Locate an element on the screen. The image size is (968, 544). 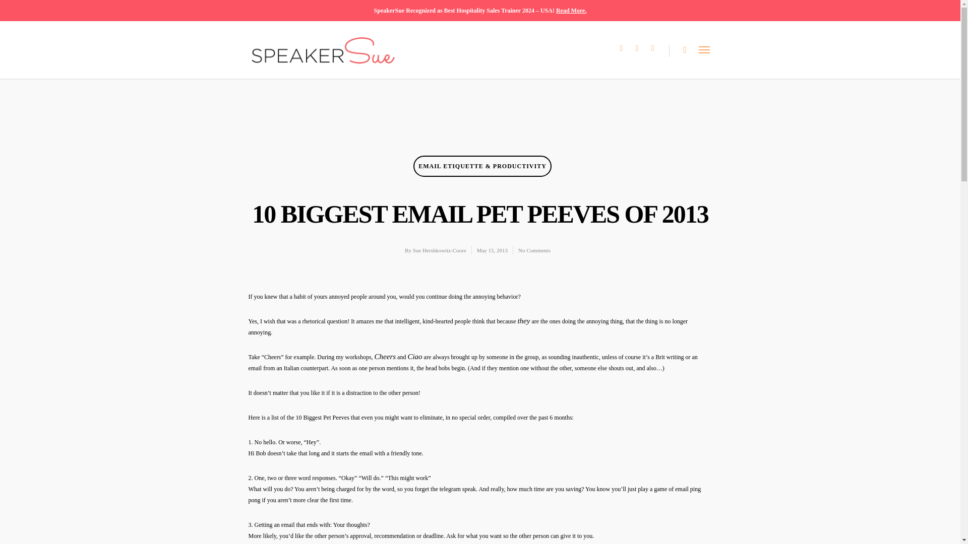
BOOK SUE is located at coordinates (287, 431).